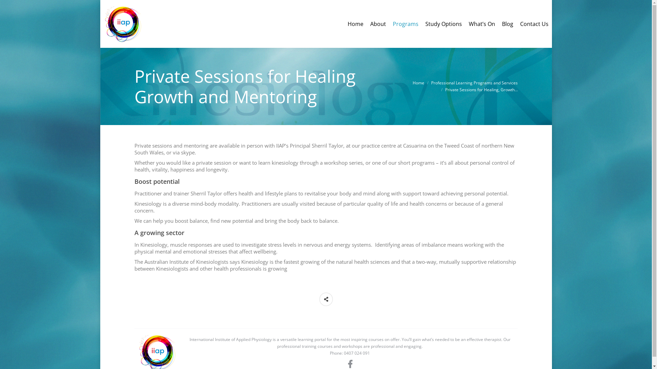 Image resolution: width=657 pixels, height=369 pixels. I want to click on Programs, so click(406, 24).